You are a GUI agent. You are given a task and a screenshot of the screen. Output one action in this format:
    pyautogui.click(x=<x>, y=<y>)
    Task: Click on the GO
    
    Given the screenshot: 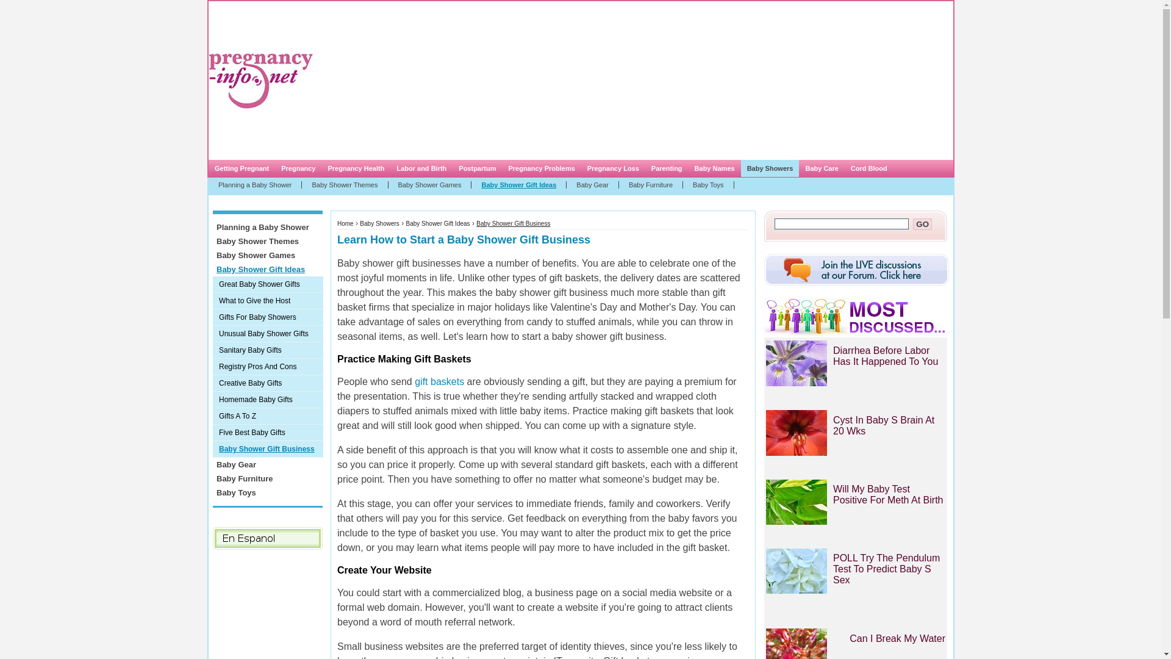 What is the action you would take?
    pyautogui.click(x=922, y=223)
    